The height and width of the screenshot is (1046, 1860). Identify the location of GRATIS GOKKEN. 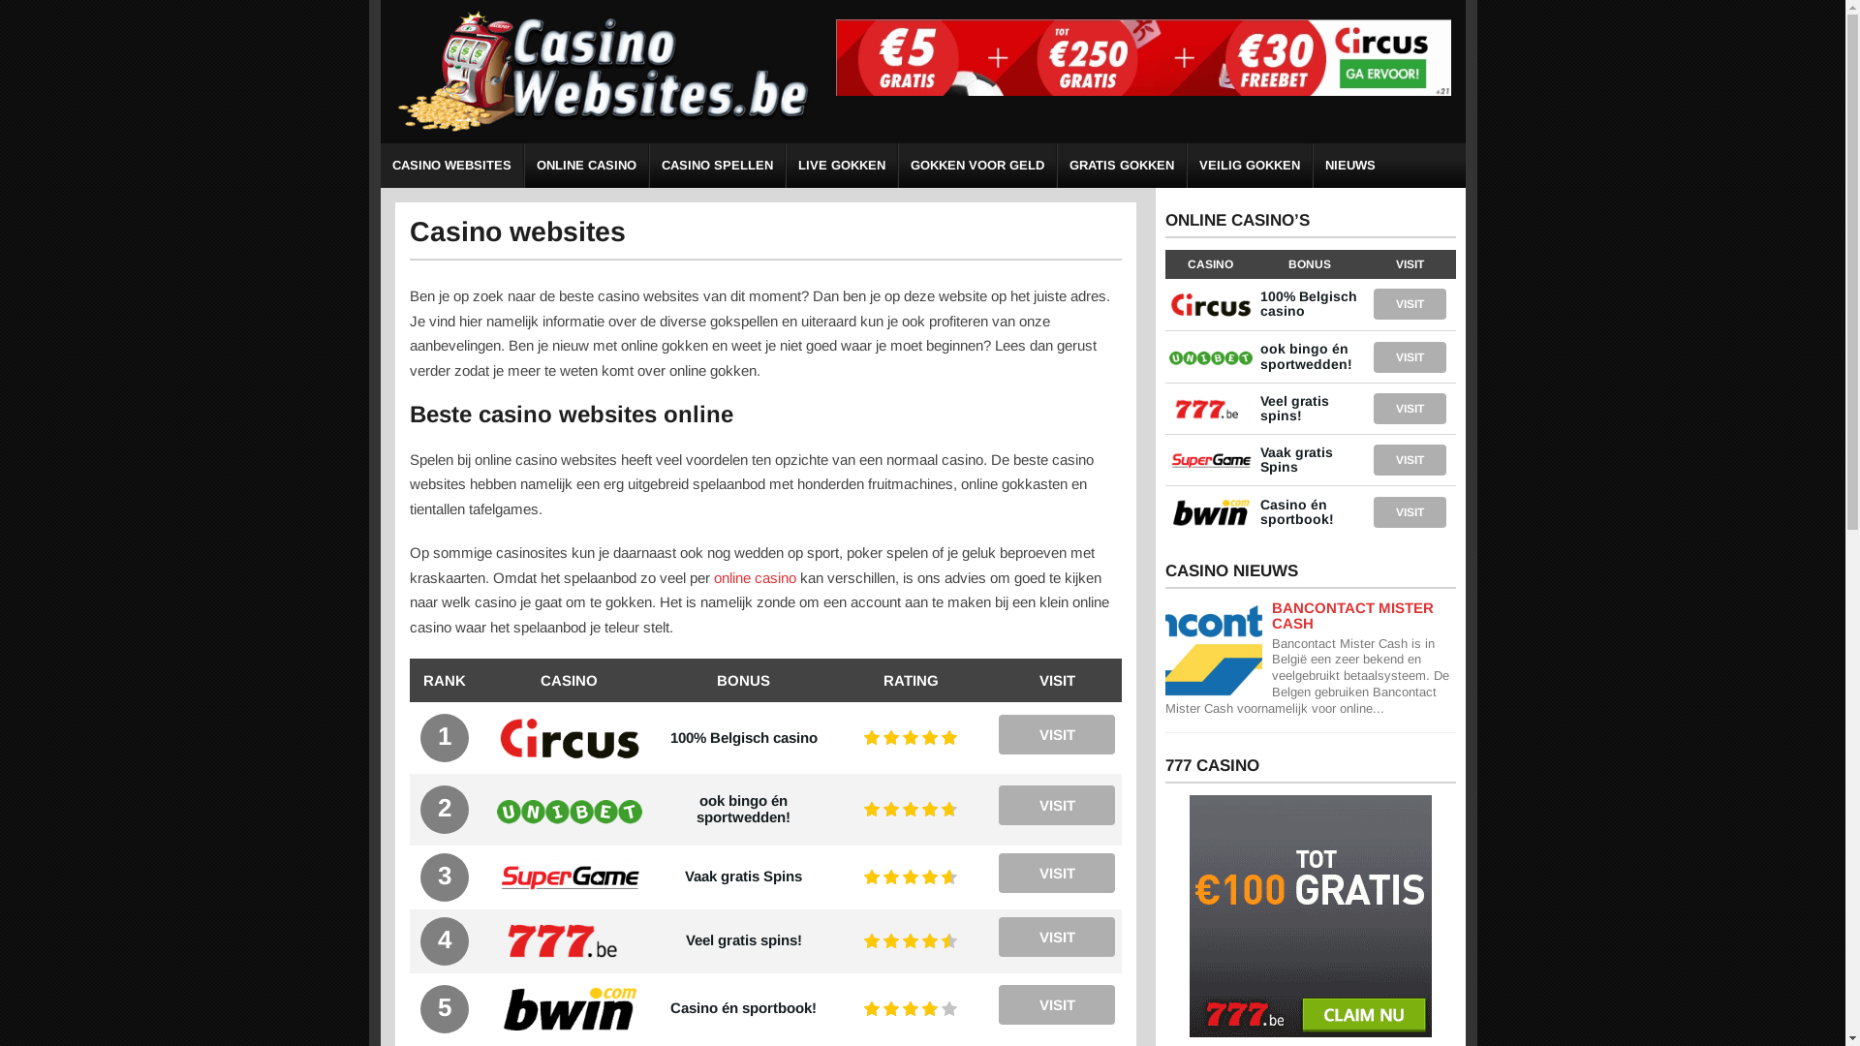
(1122, 166).